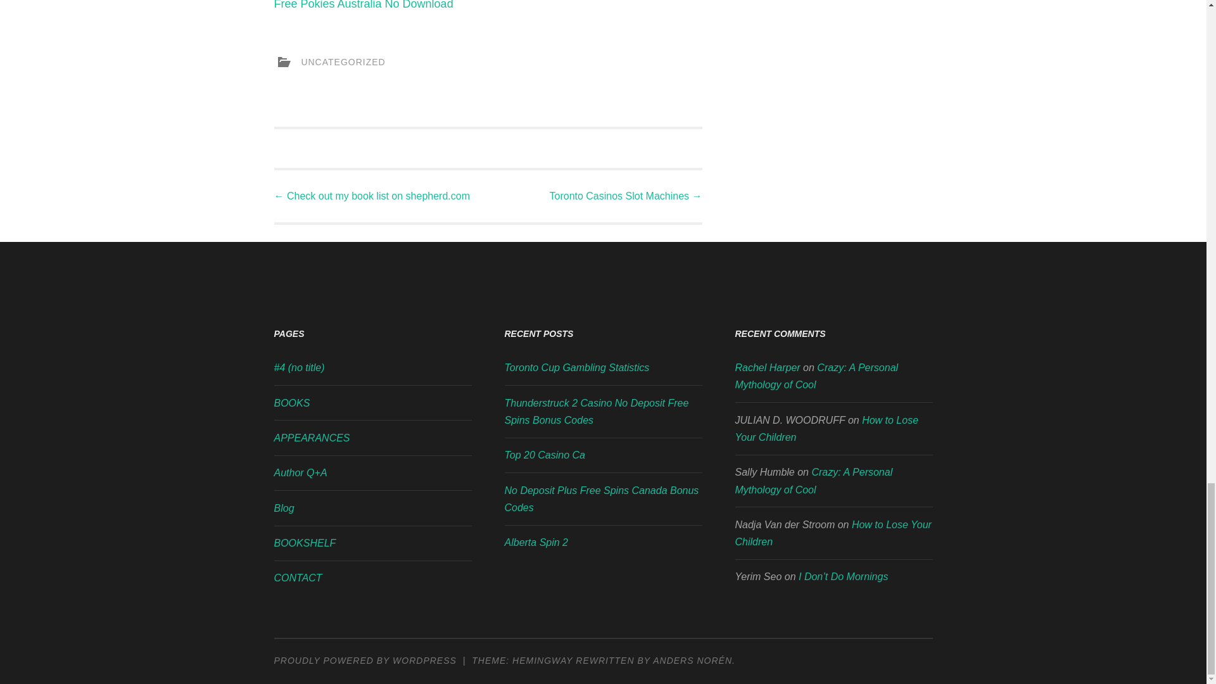 This screenshot has width=1216, height=684. What do you see at coordinates (576, 367) in the screenshot?
I see `Toronto Cup Gambling Statistics` at bounding box center [576, 367].